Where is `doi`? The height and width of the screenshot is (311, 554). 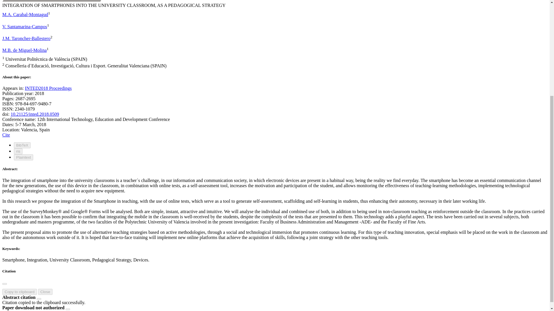 doi is located at coordinates (35, 114).